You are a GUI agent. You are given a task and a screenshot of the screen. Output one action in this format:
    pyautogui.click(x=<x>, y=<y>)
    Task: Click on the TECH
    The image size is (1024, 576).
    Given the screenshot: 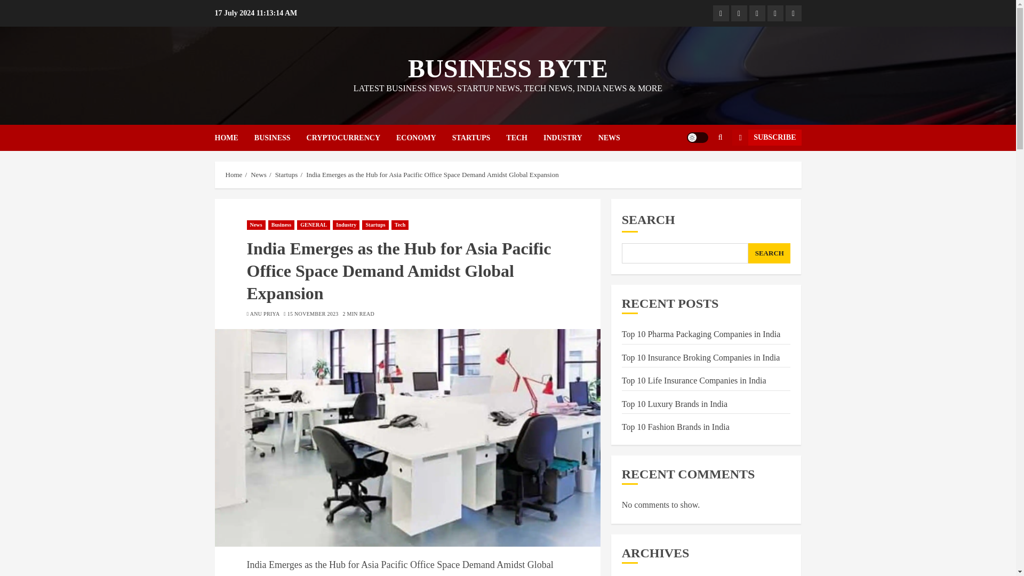 What is the action you would take?
    pyautogui.click(x=525, y=138)
    